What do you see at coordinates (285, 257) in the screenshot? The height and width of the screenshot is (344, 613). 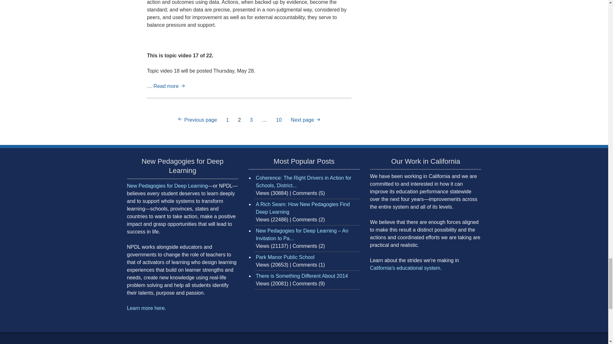 I see `Park Manor Public School` at bounding box center [285, 257].